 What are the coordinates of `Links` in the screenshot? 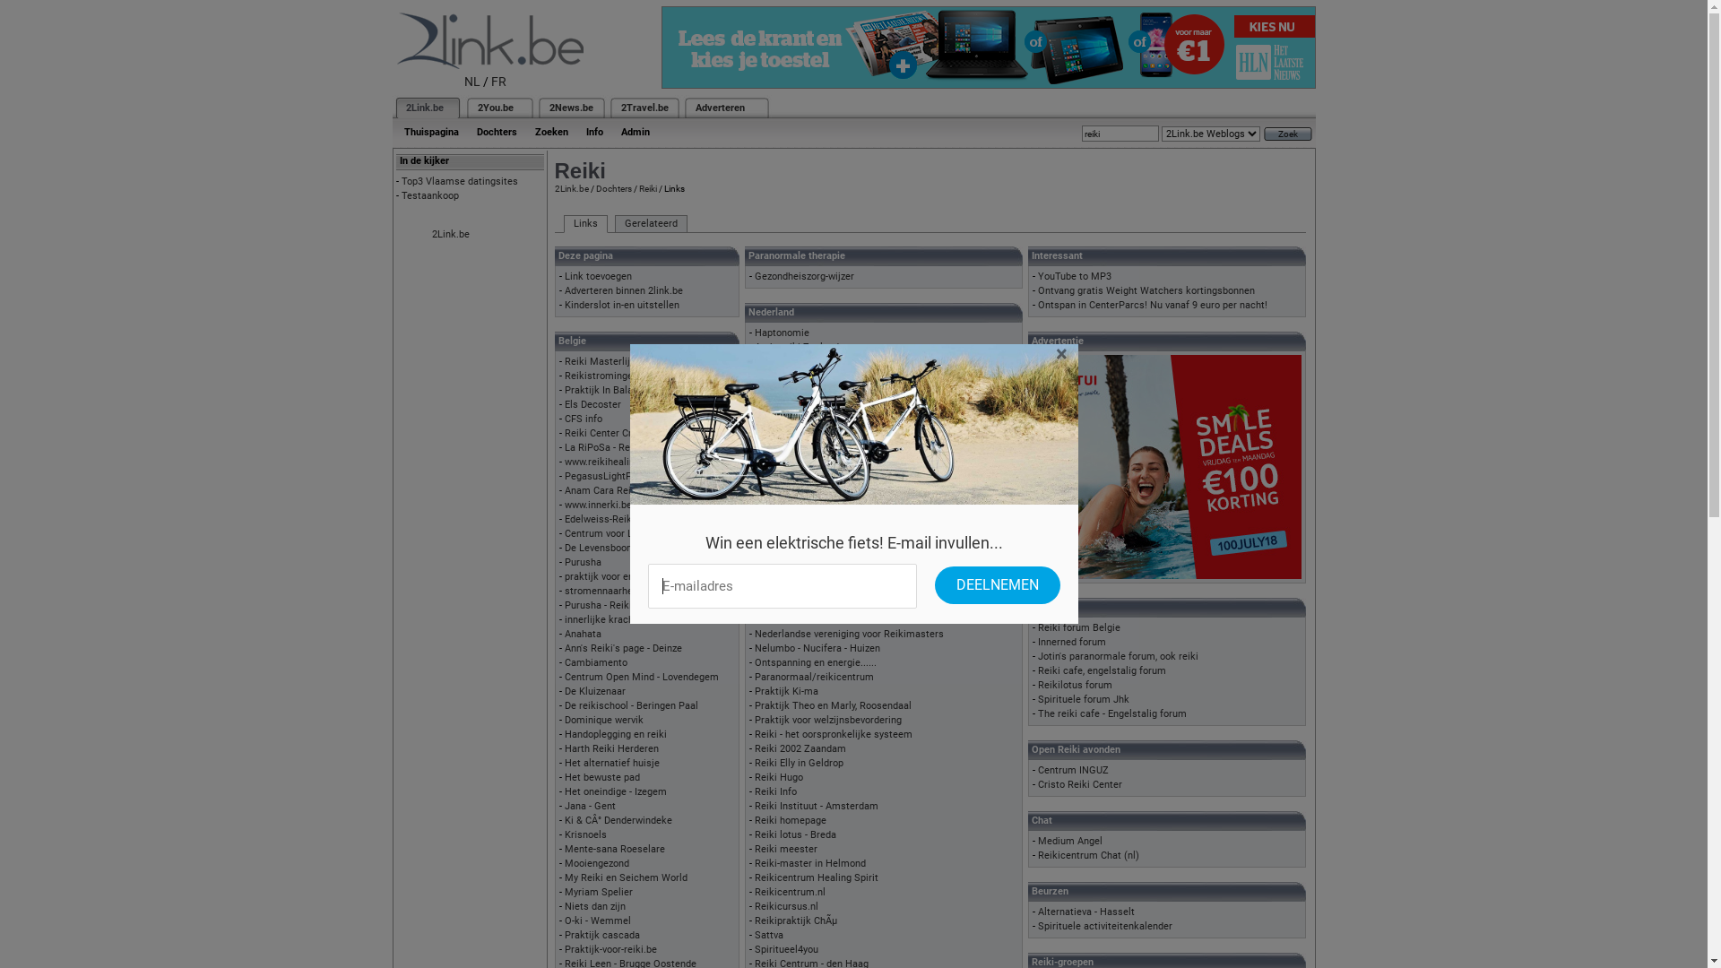 It's located at (584, 224).